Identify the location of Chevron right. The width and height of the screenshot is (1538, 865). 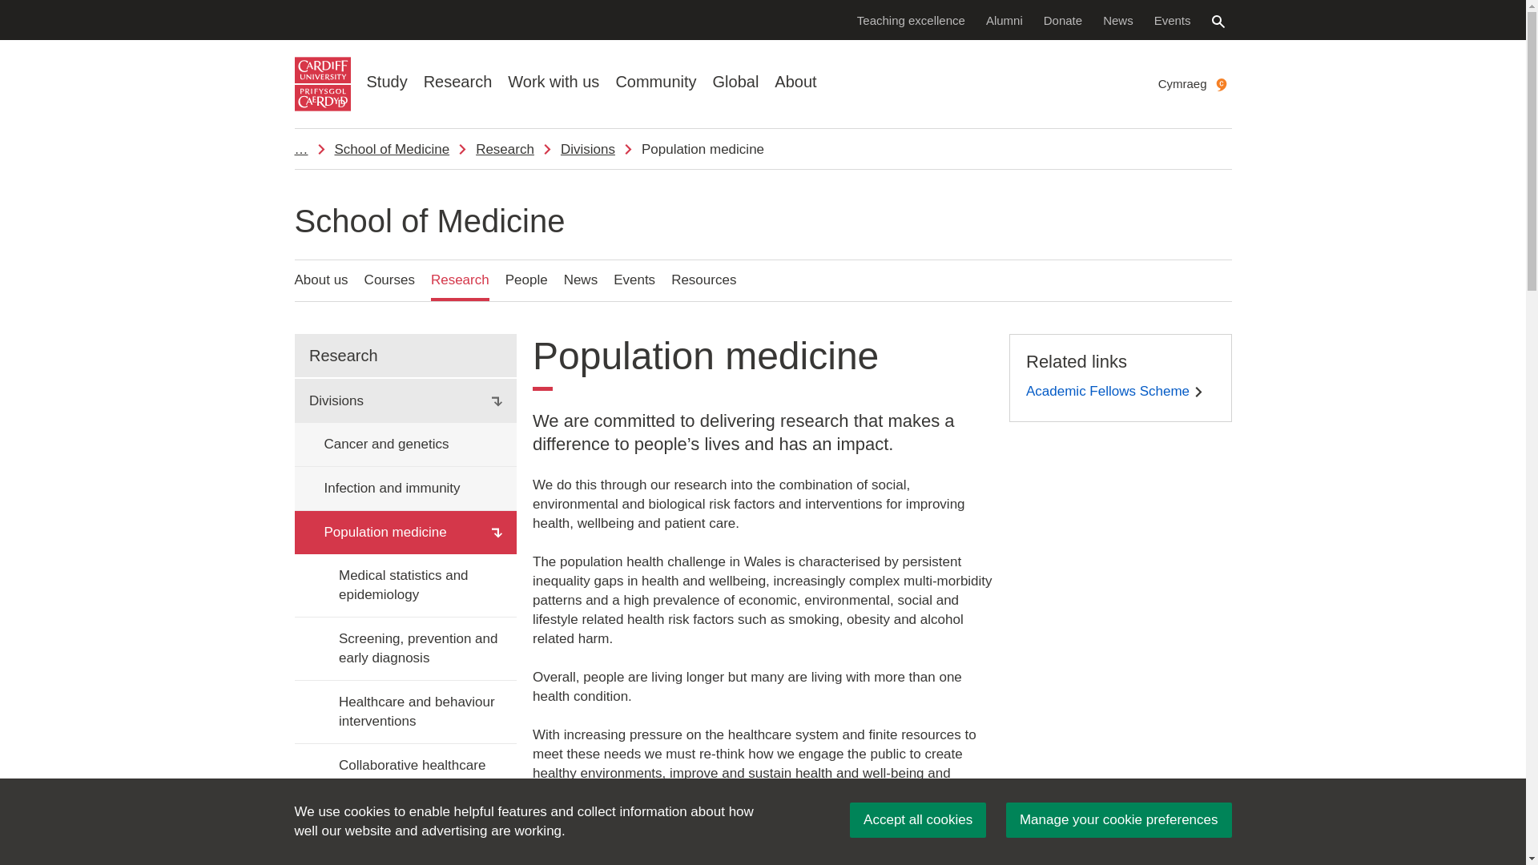
(1198, 391).